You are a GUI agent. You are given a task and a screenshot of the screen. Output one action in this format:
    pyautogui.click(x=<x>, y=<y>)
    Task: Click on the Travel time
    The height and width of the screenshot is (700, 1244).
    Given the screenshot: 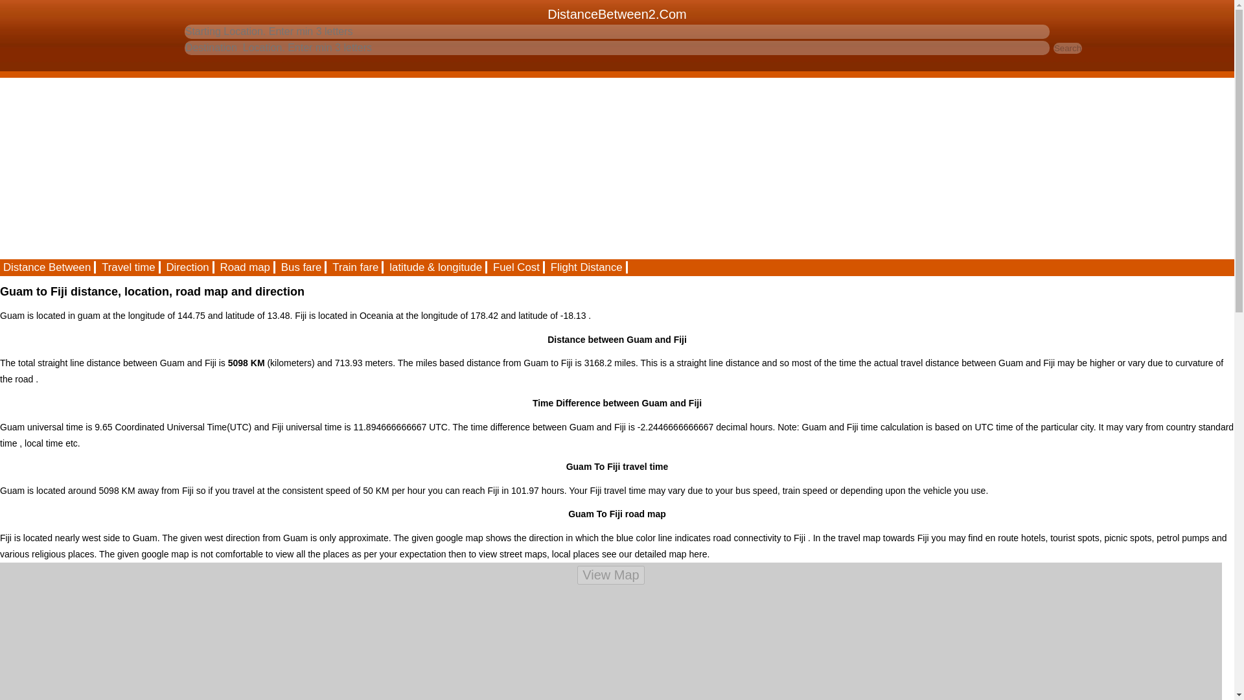 What is the action you would take?
    pyautogui.click(x=129, y=267)
    